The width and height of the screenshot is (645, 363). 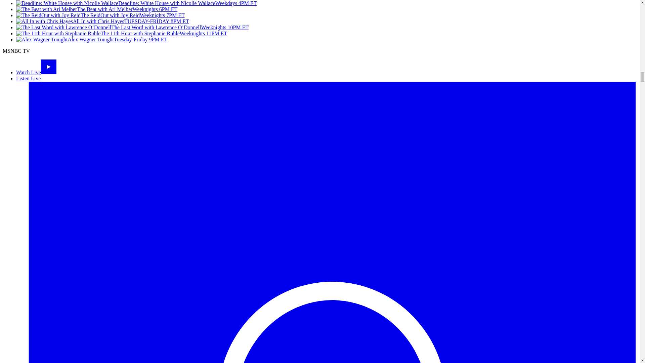 What do you see at coordinates (91, 40) in the screenshot?
I see `Alex Wagner TonightTuesday-Friday 9PM ET` at bounding box center [91, 40].